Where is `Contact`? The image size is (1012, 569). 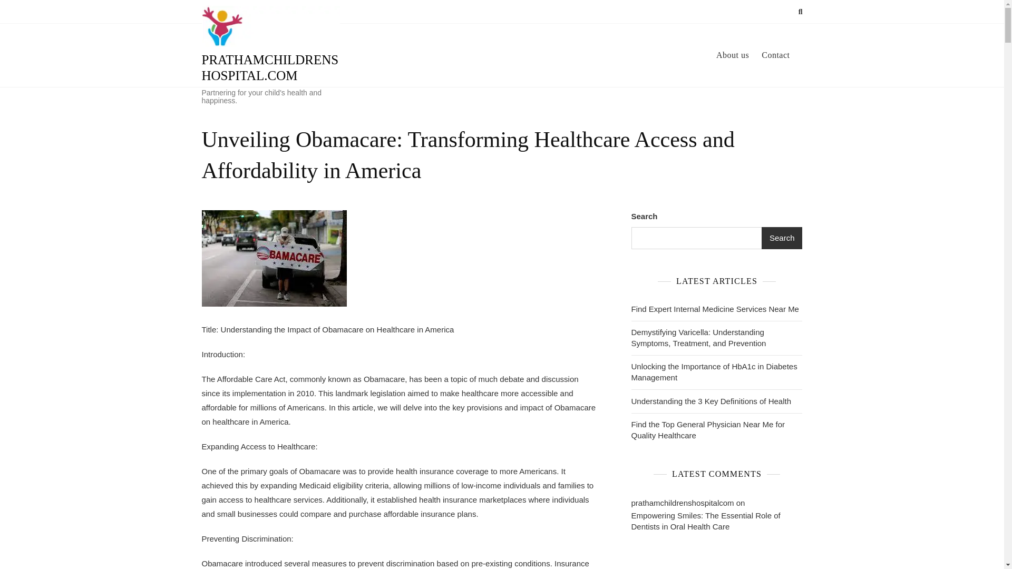 Contact is located at coordinates (782, 55).